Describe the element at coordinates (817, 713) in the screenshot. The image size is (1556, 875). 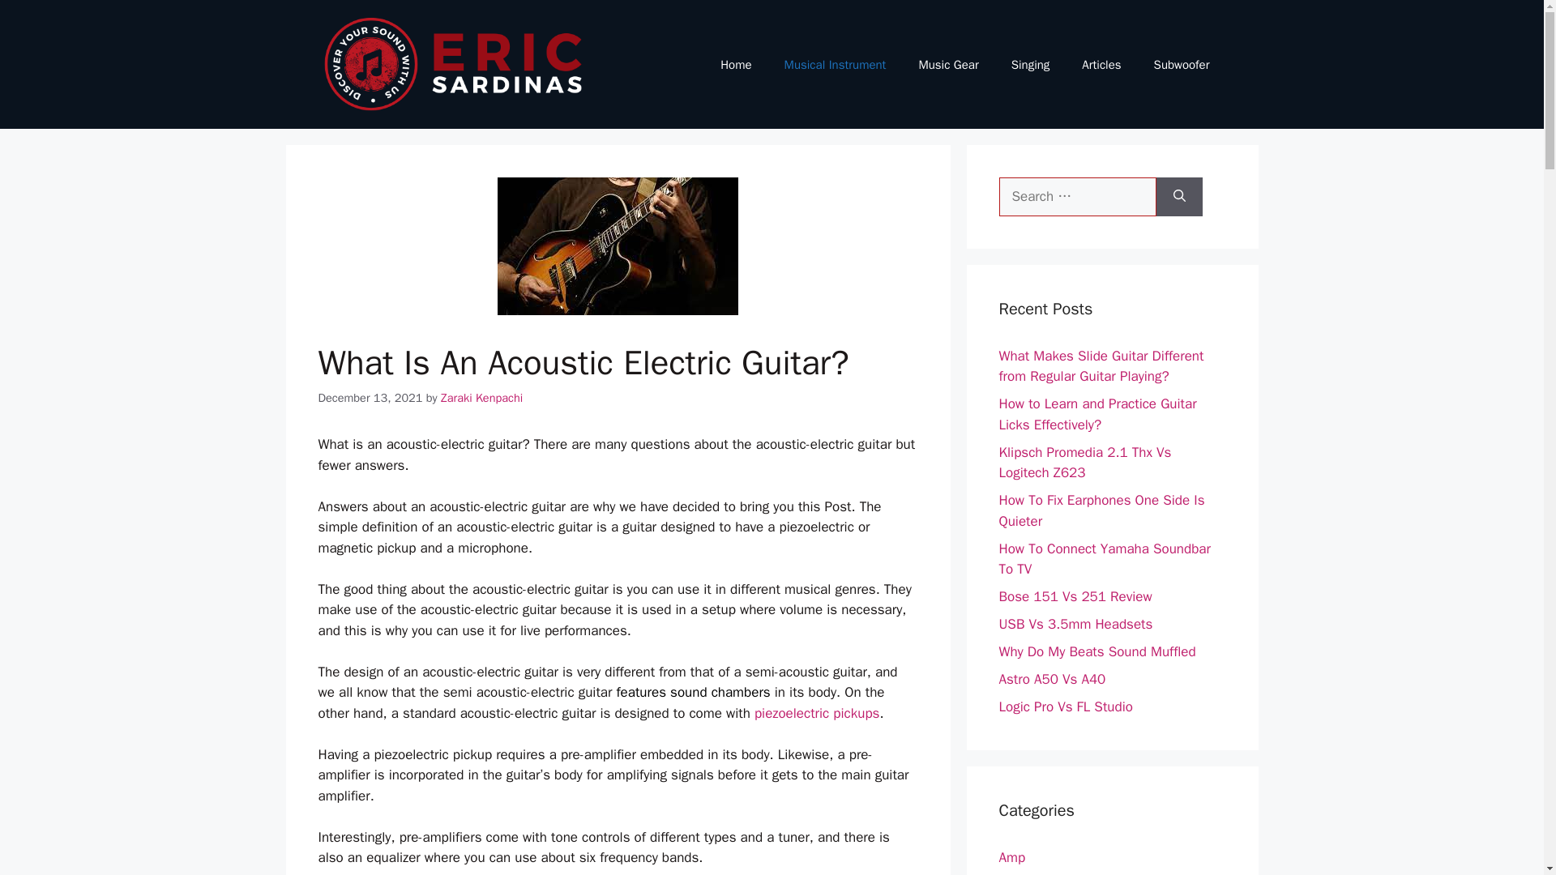
I see `piezoelectric pickups` at that location.